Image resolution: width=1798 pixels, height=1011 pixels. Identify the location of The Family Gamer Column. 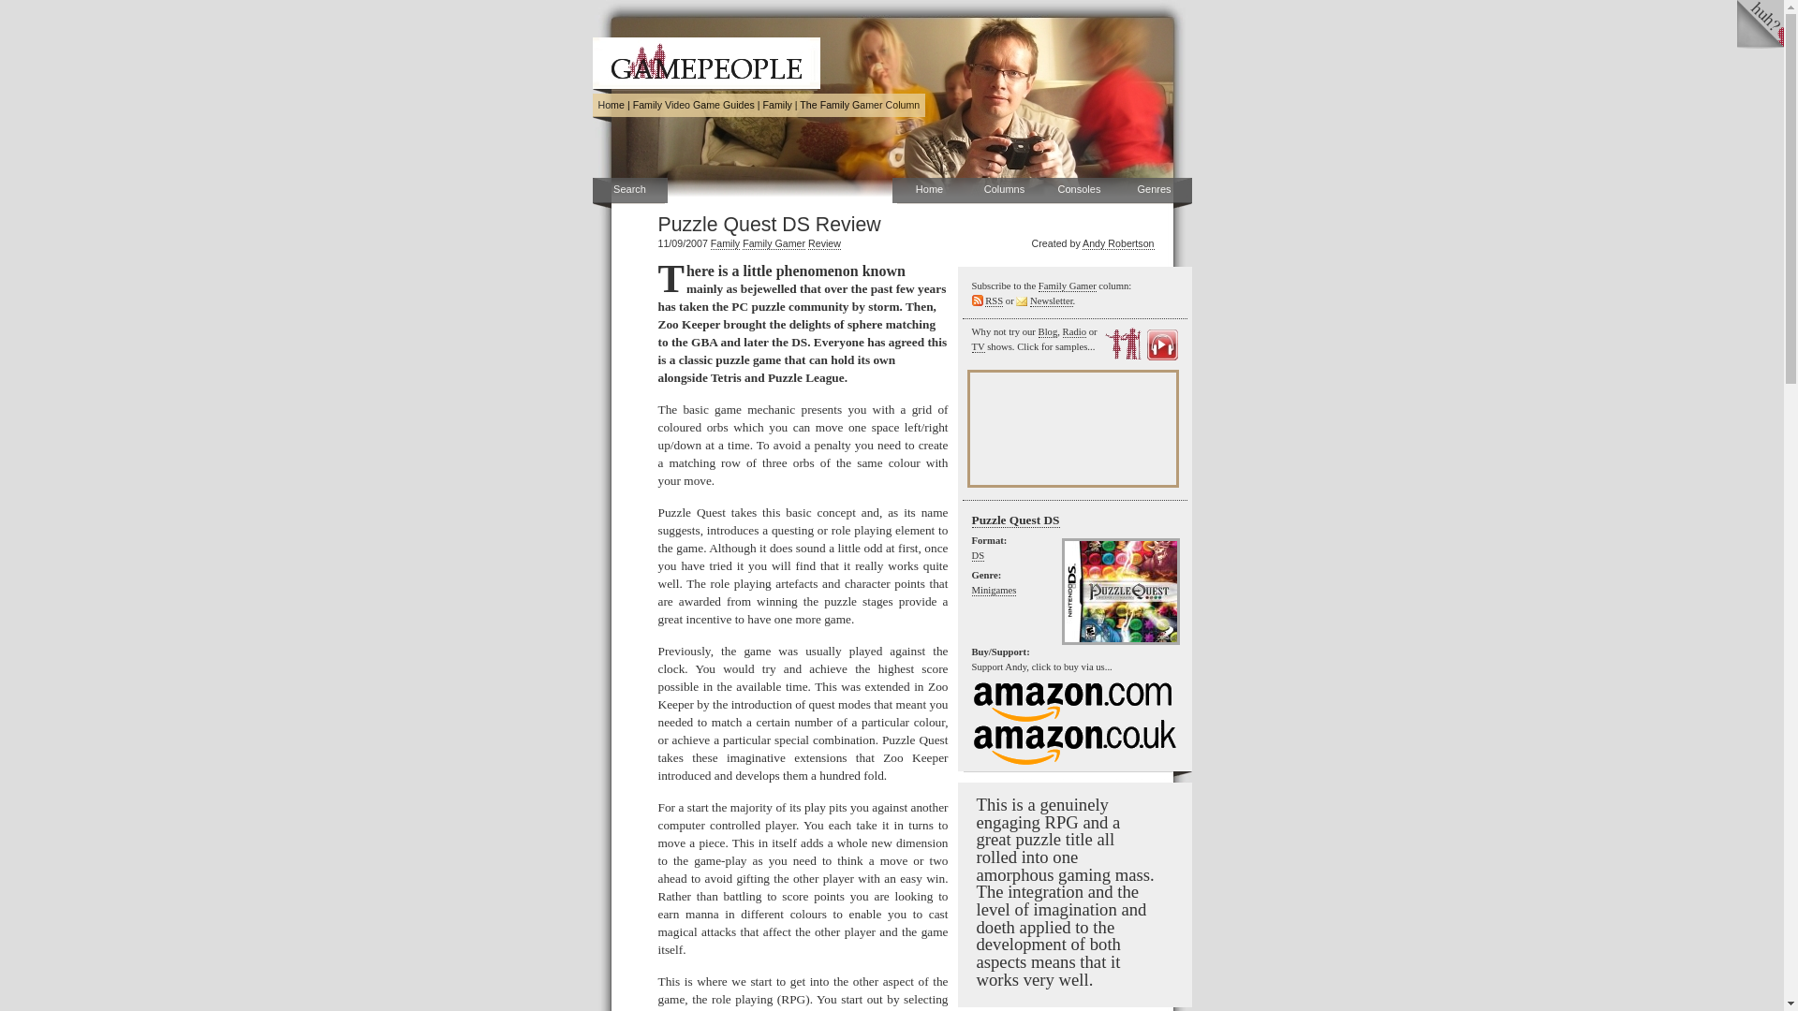
(860, 104).